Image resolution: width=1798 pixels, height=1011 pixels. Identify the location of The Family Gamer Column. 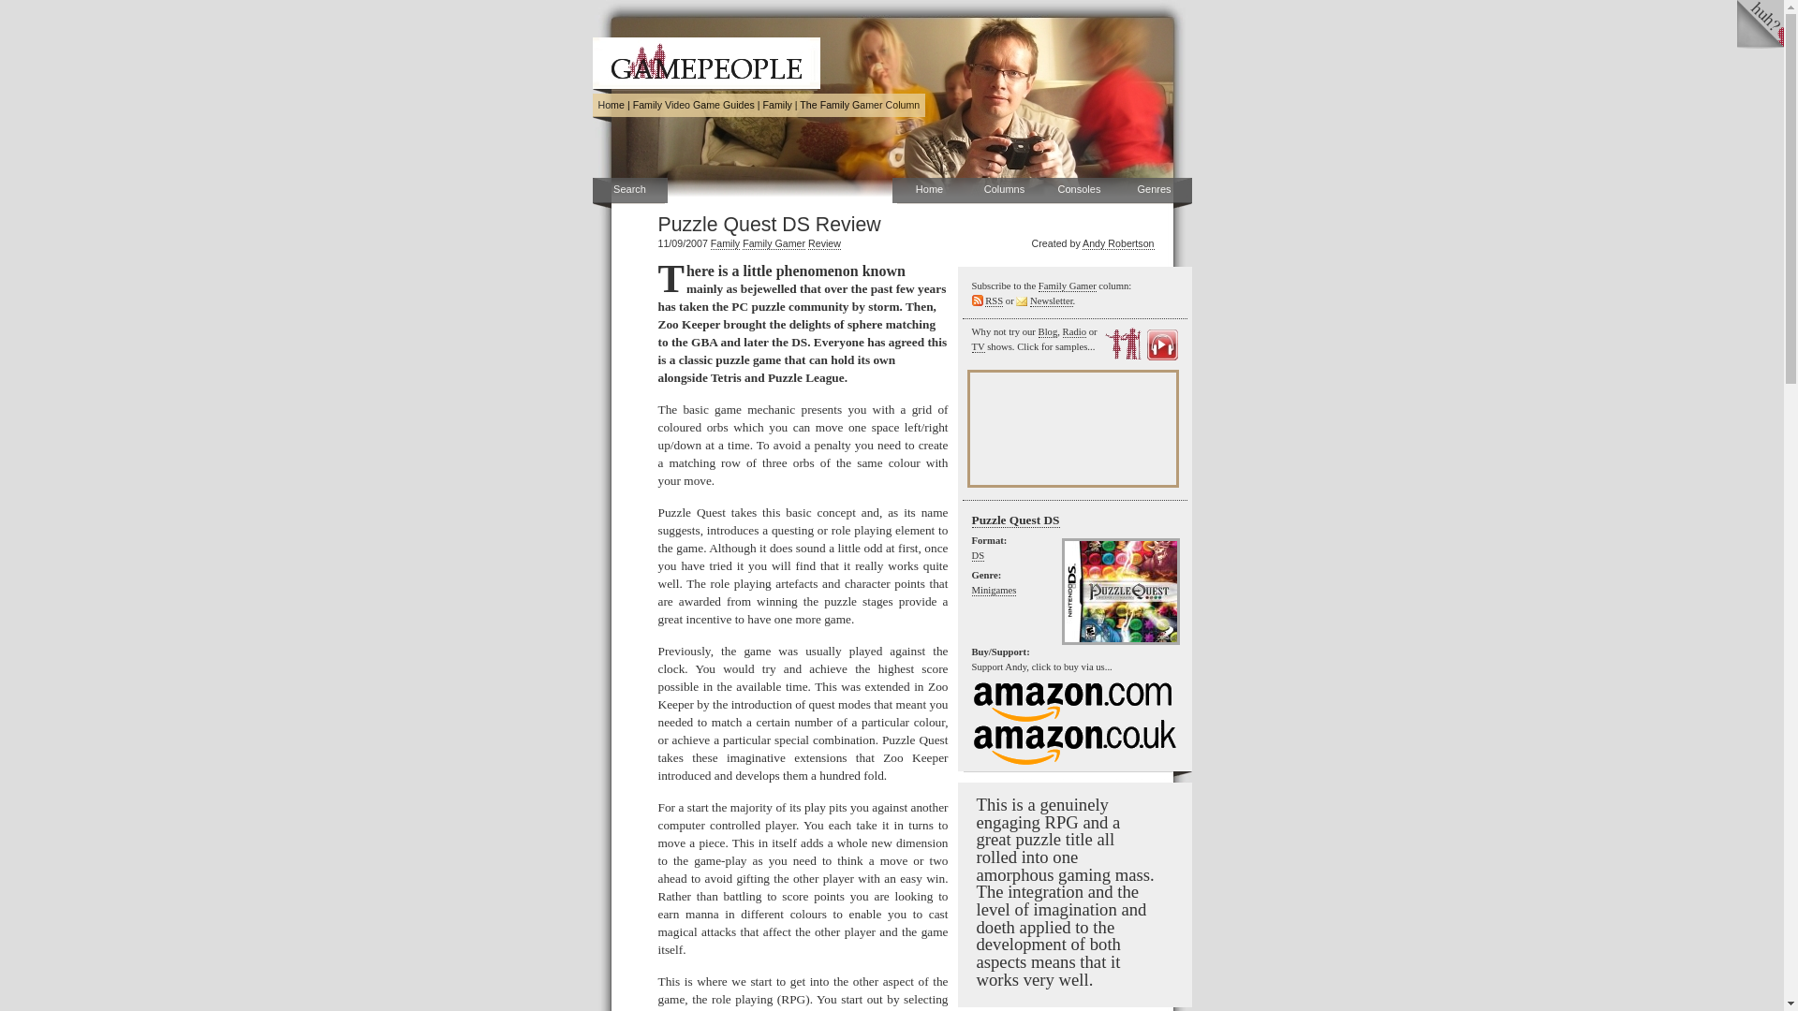
(860, 104).